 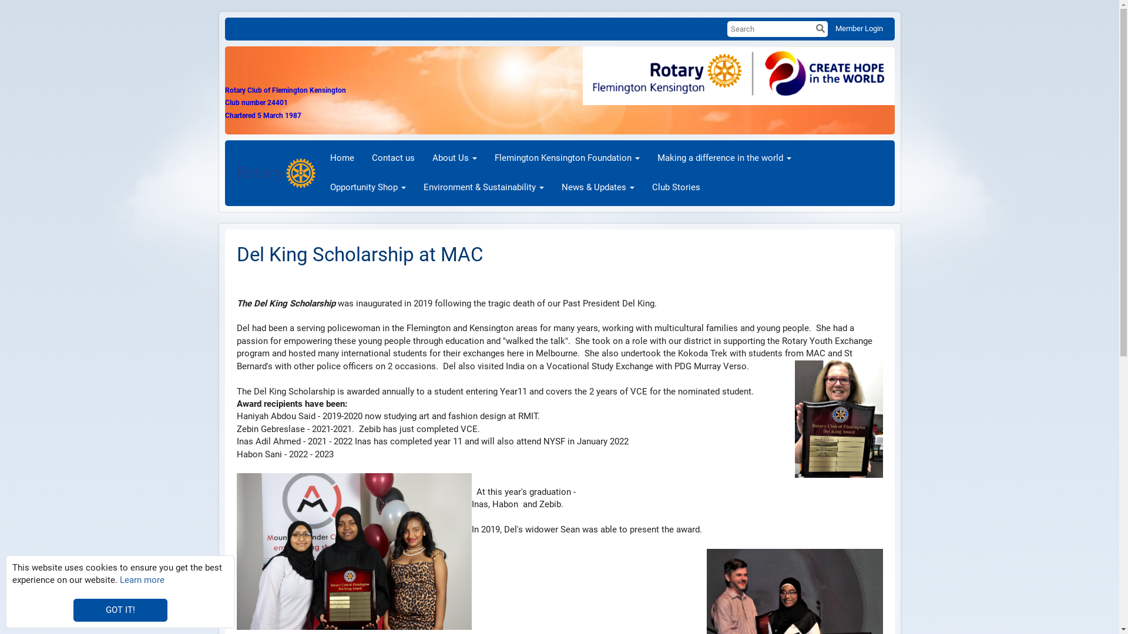 I want to click on About Us, so click(x=455, y=158).